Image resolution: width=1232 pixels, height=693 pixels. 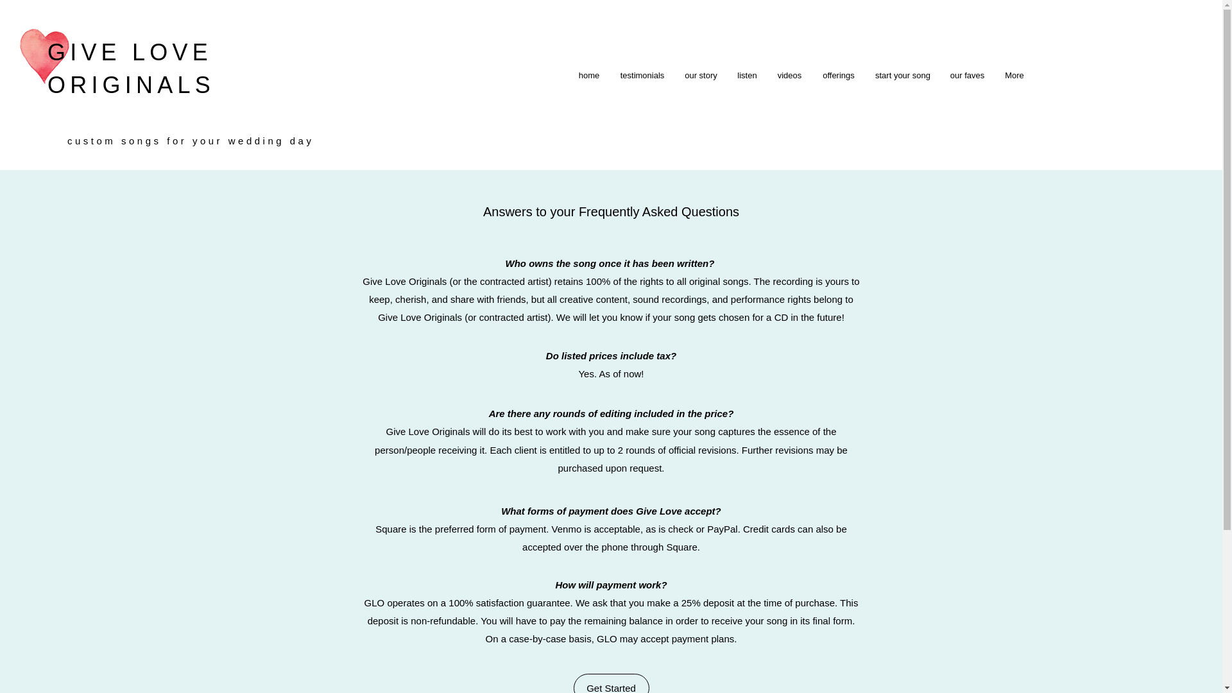 I want to click on home, so click(x=589, y=75).